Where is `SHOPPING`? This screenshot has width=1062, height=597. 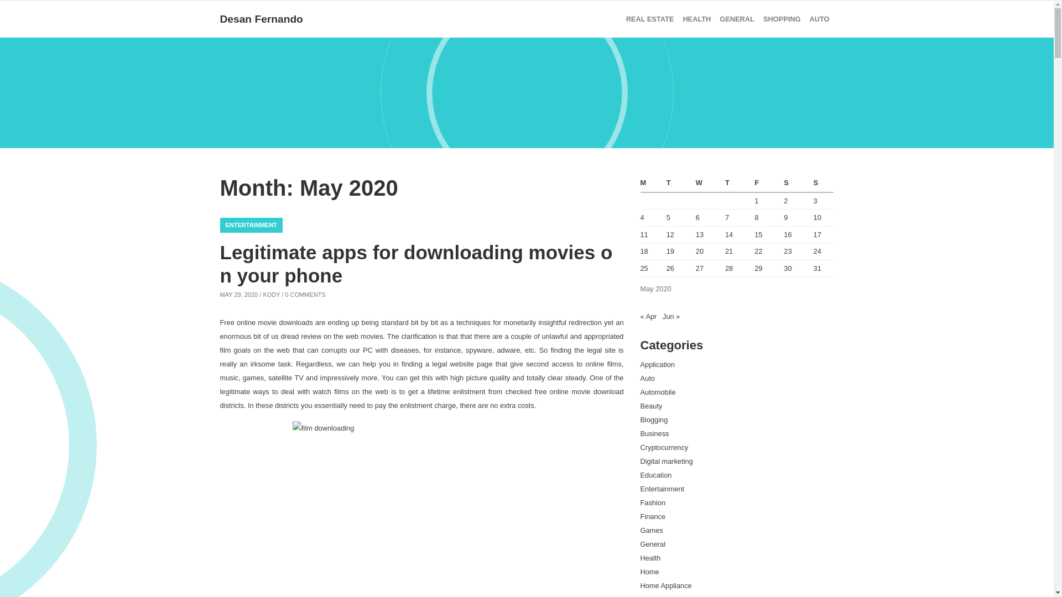 SHOPPING is located at coordinates (782, 19).